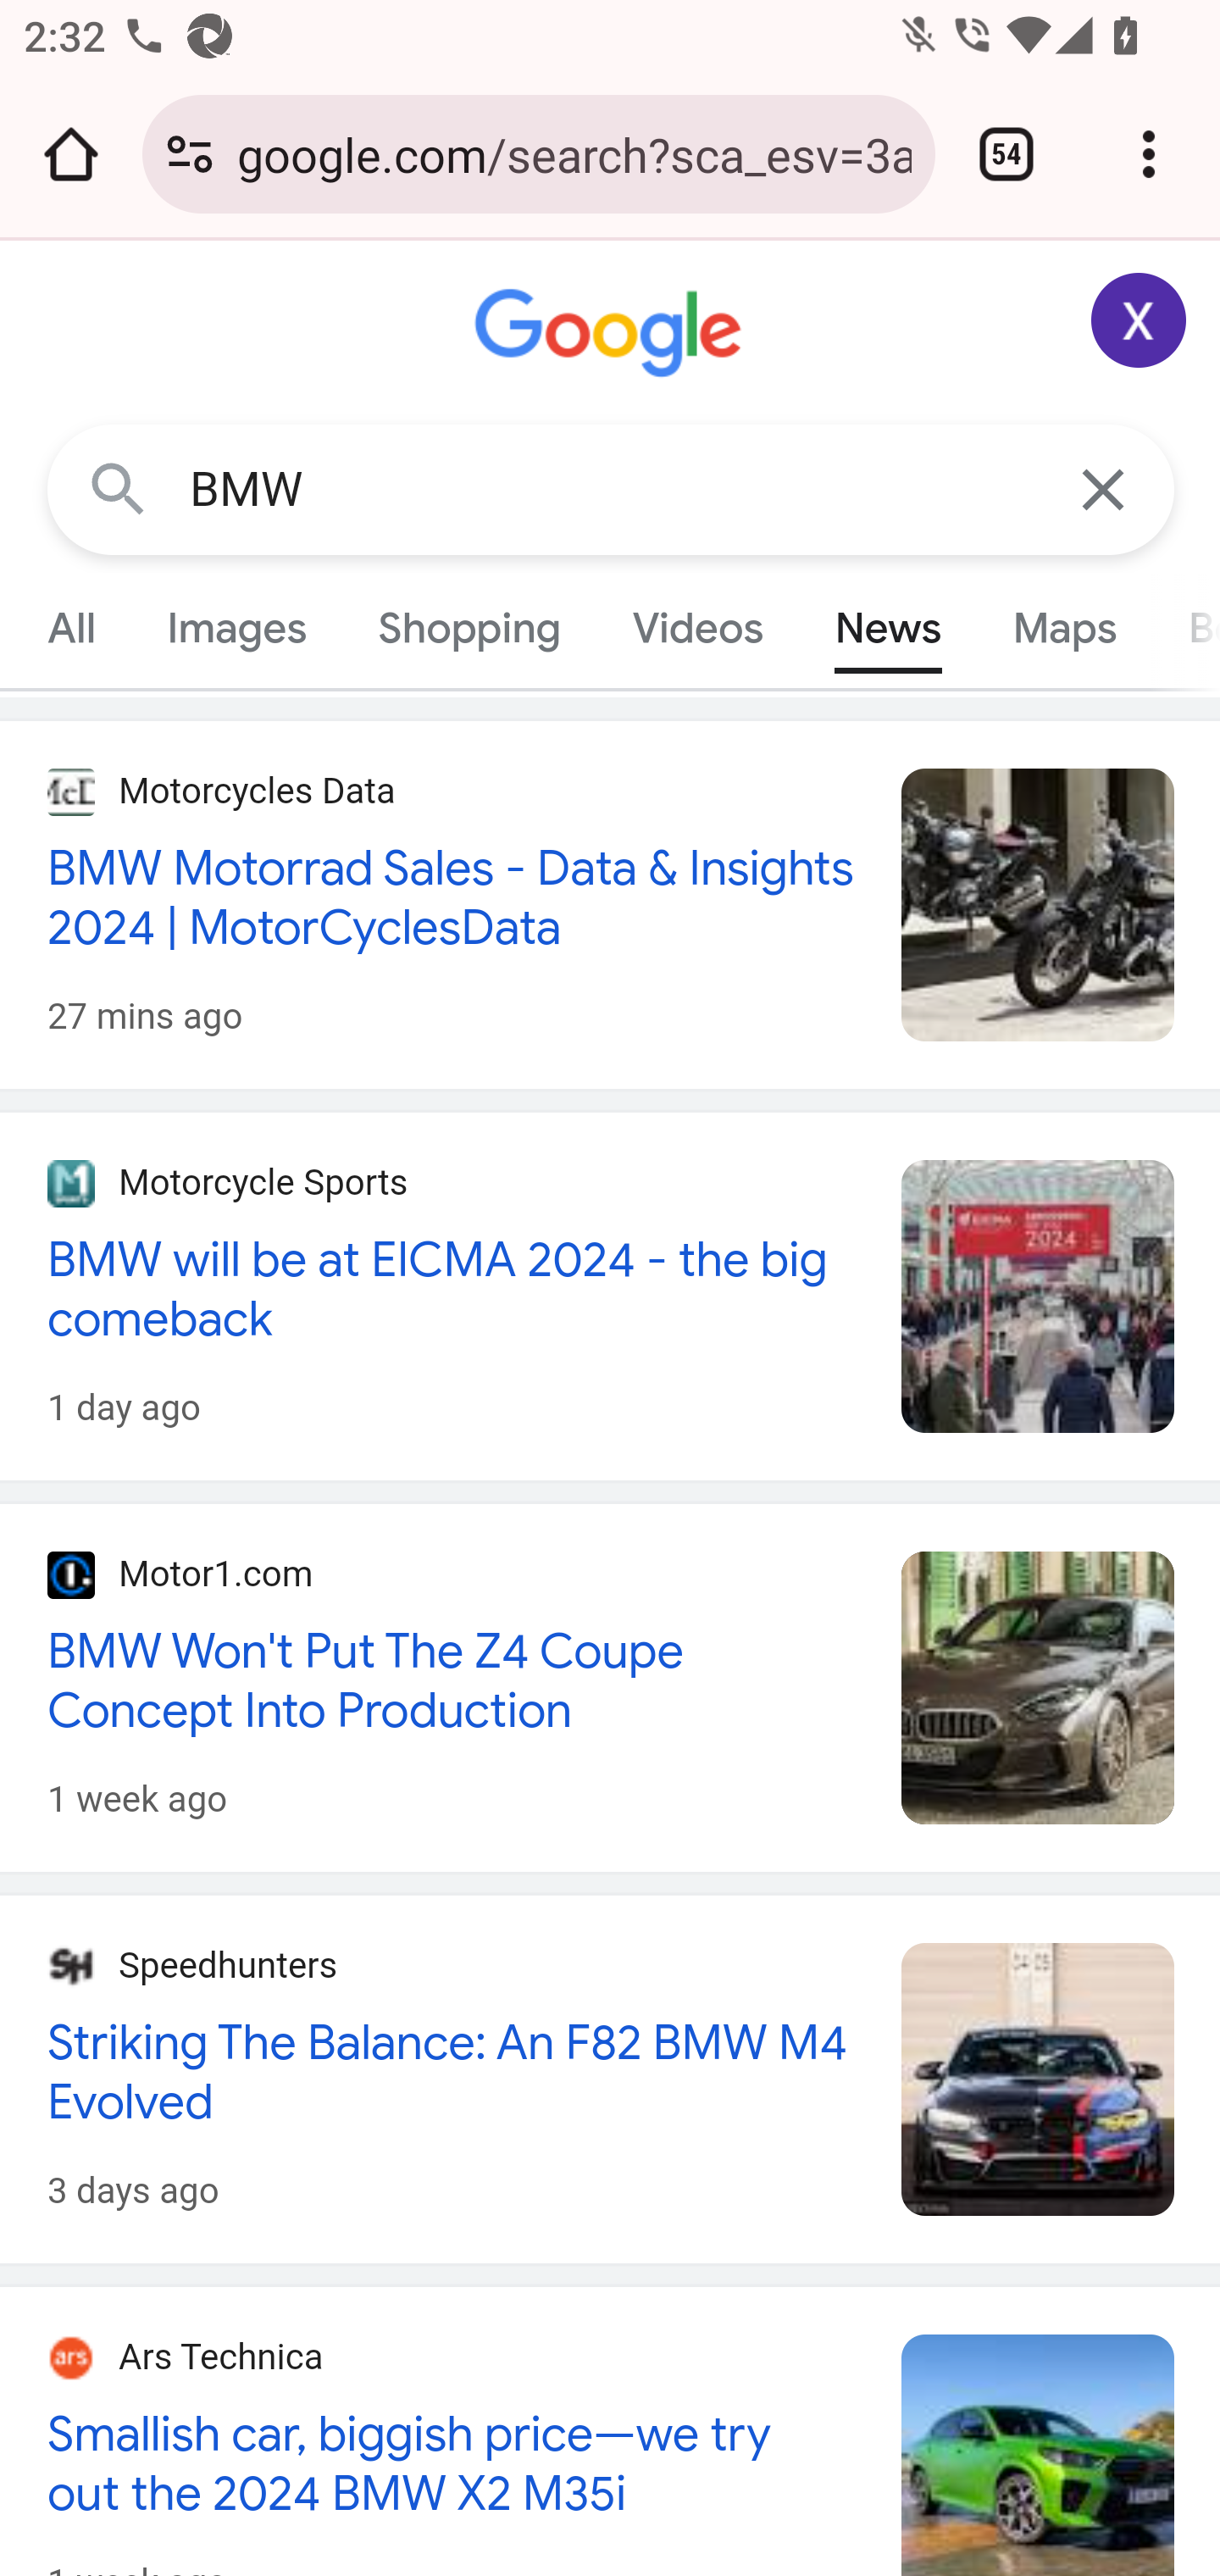 Image resolution: width=1220 pixels, height=2576 pixels. I want to click on Google Account: Xiaoran (zxrappiumtest@gmail.com), so click(1140, 320).